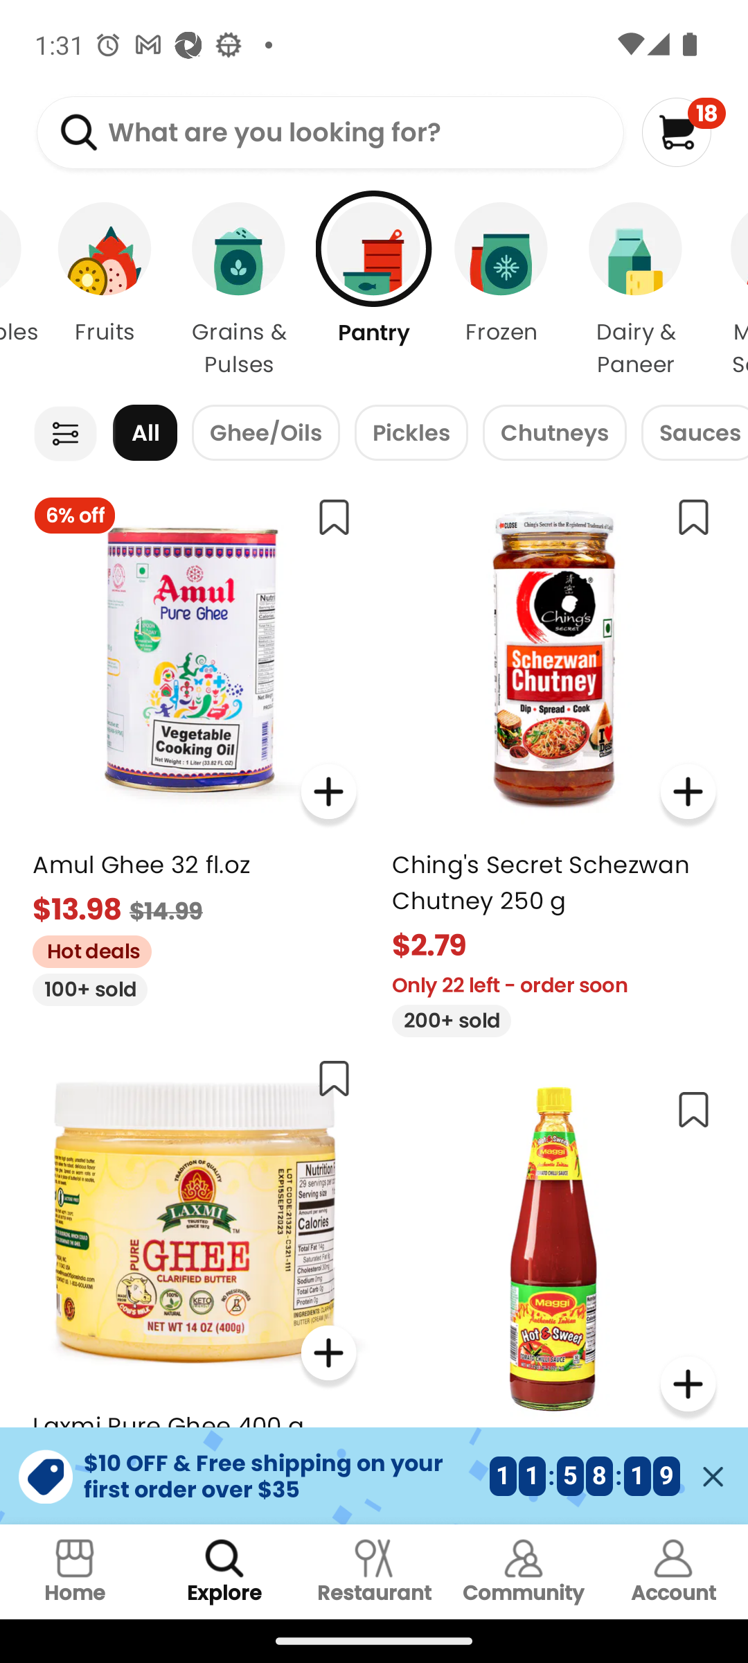  I want to click on Home, so click(75, 1572).